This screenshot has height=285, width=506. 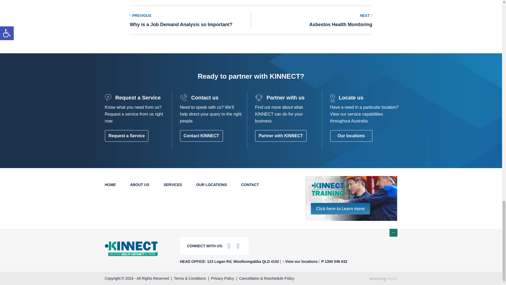 What do you see at coordinates (229, 246) in the screenshot?
I see `YouTube` at bounding box center [229, 246].